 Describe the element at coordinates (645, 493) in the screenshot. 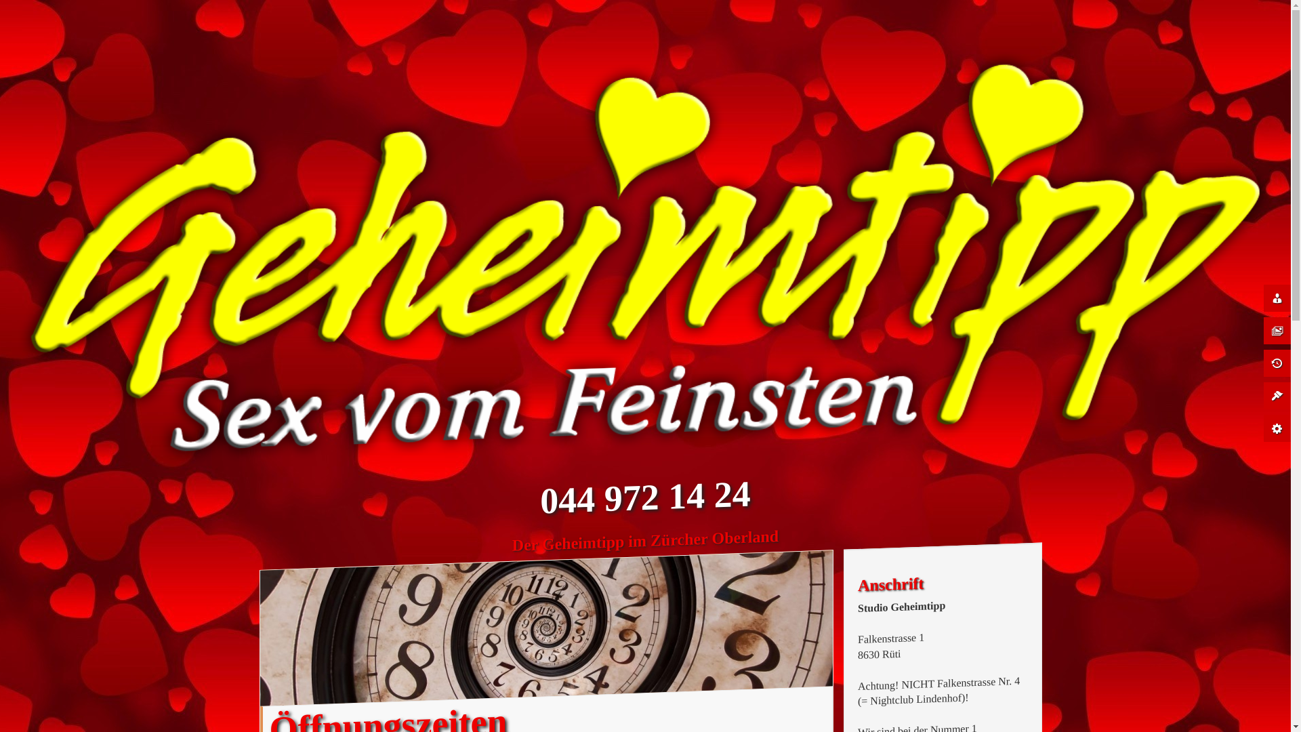

I see `044 972 14 24` at that location.